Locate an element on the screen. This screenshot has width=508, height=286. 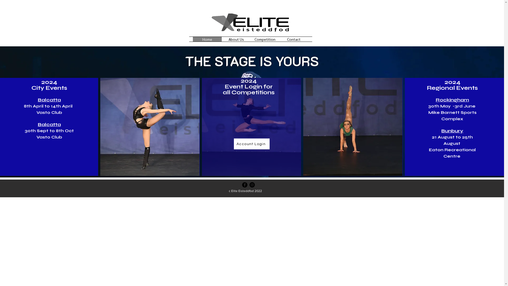
Home is located at coordinates (207, 39).